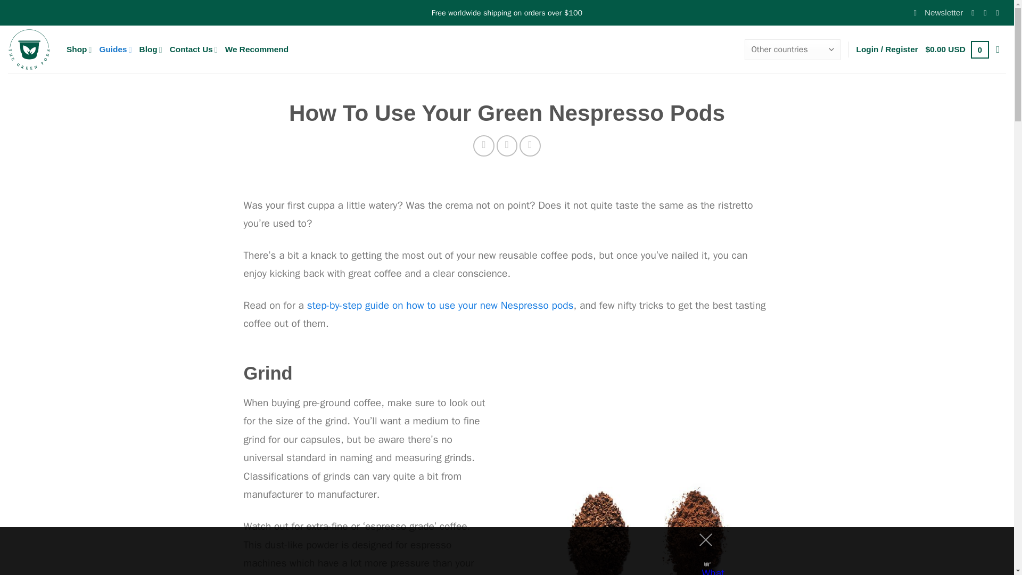  I want to click on Newsletter, so click(938, 13).